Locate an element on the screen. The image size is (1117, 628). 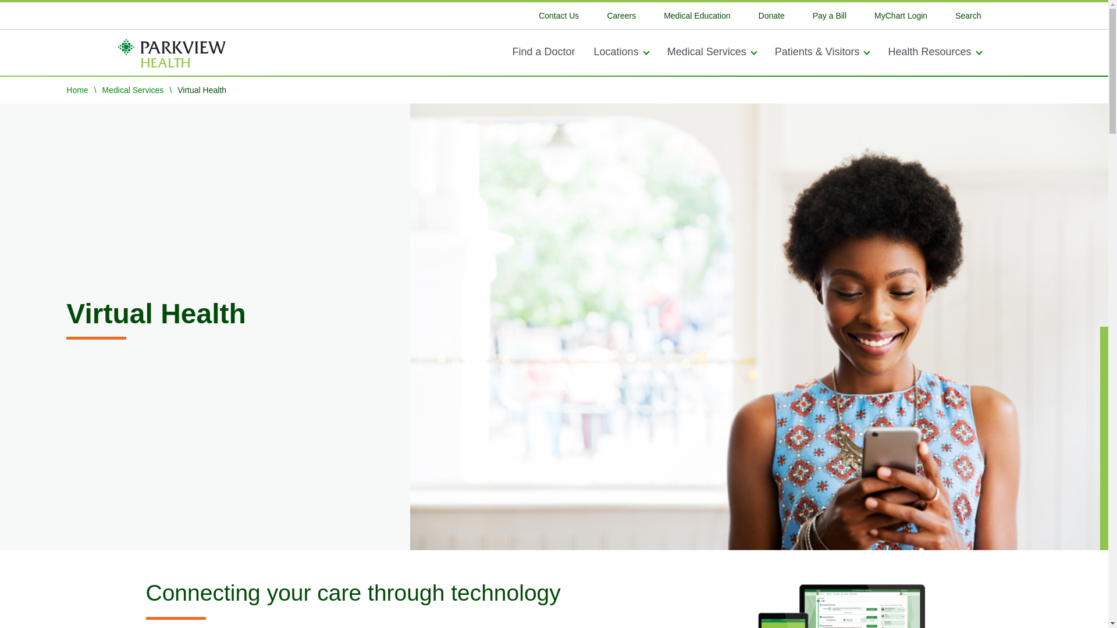
Find a Doctor is located at coordinates (543, 50).